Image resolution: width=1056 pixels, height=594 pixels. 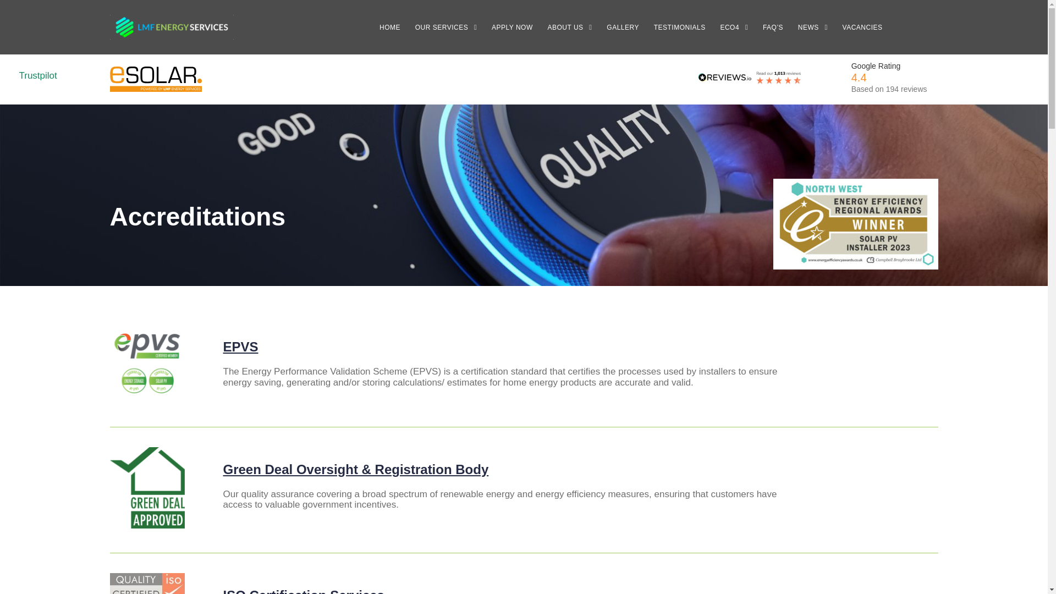 I want to click on OUR SERVICES, so click(x=441, y=28).